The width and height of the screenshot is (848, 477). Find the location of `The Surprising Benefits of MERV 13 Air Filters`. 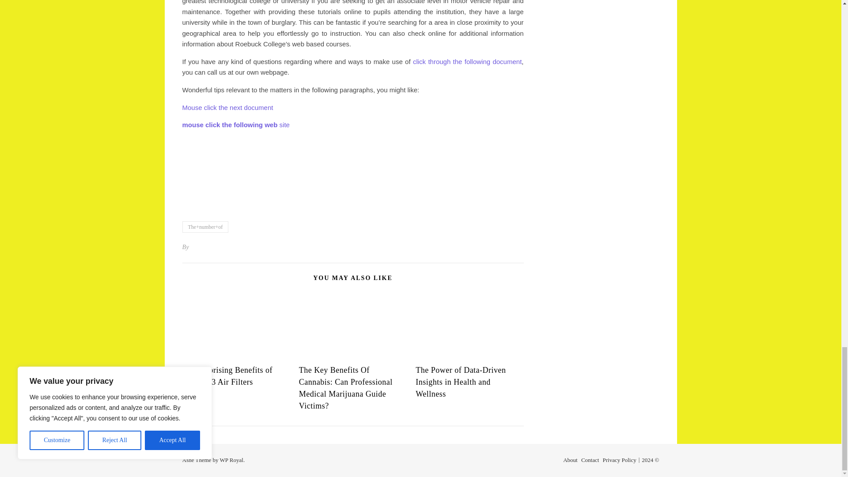

The Surprising Benefits of MERV 13 Air Filters is located at coordinates (227, 376).